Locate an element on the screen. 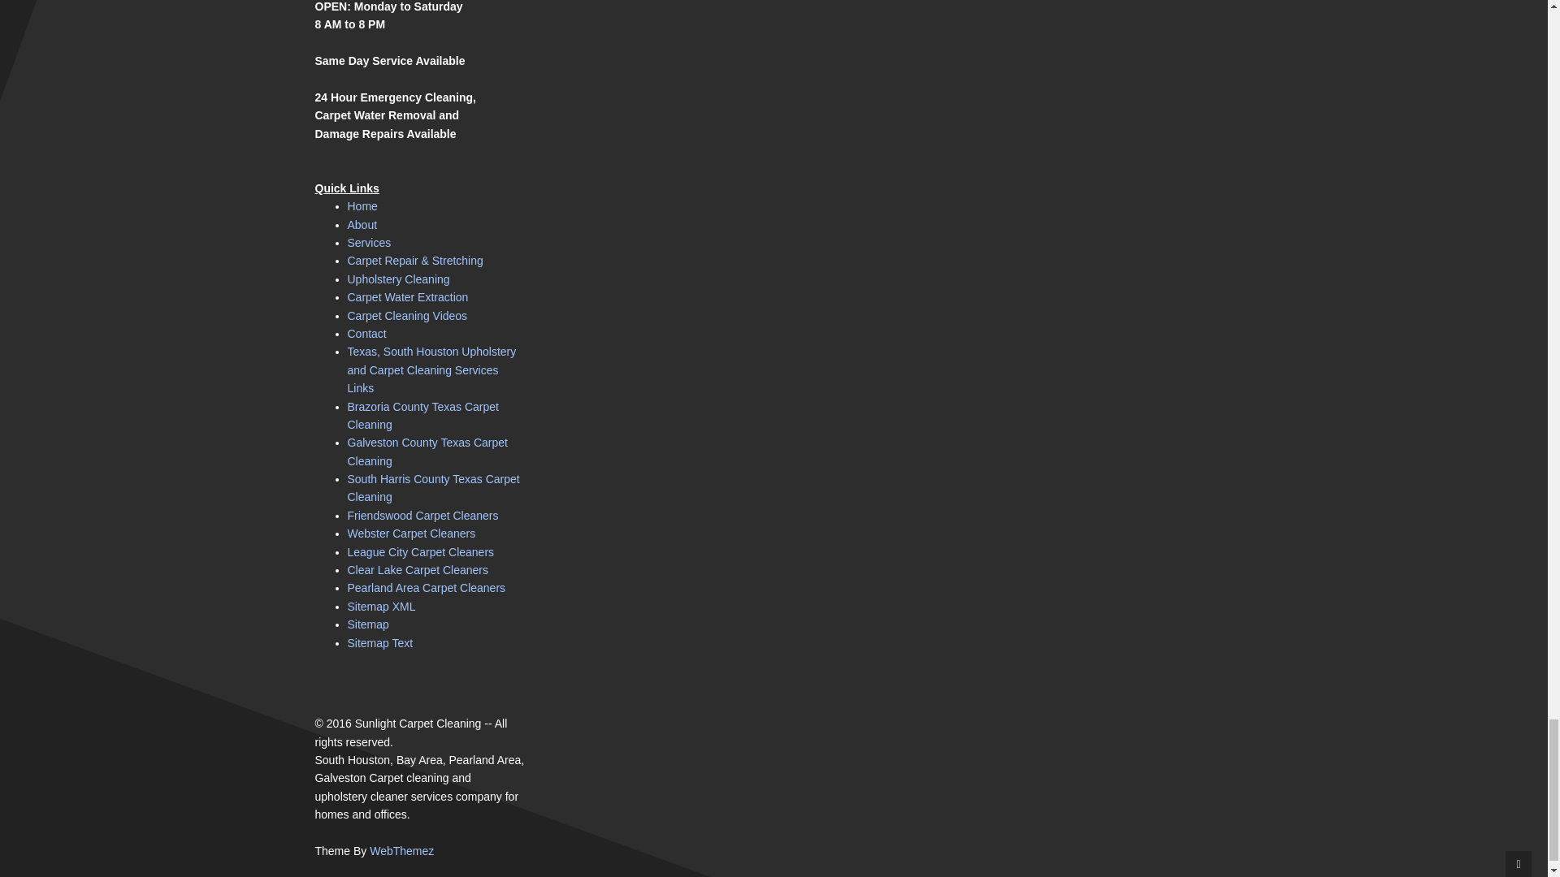 This screenshot has height=877, width=1560. Carpet Cleaning Videos is located at coordinates (408, 316).